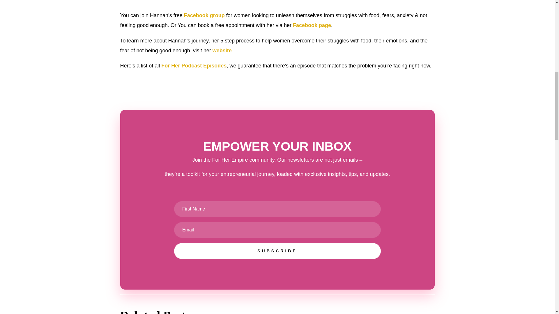  I want to click on For Her Podcast Episodes, so click(194, 66).